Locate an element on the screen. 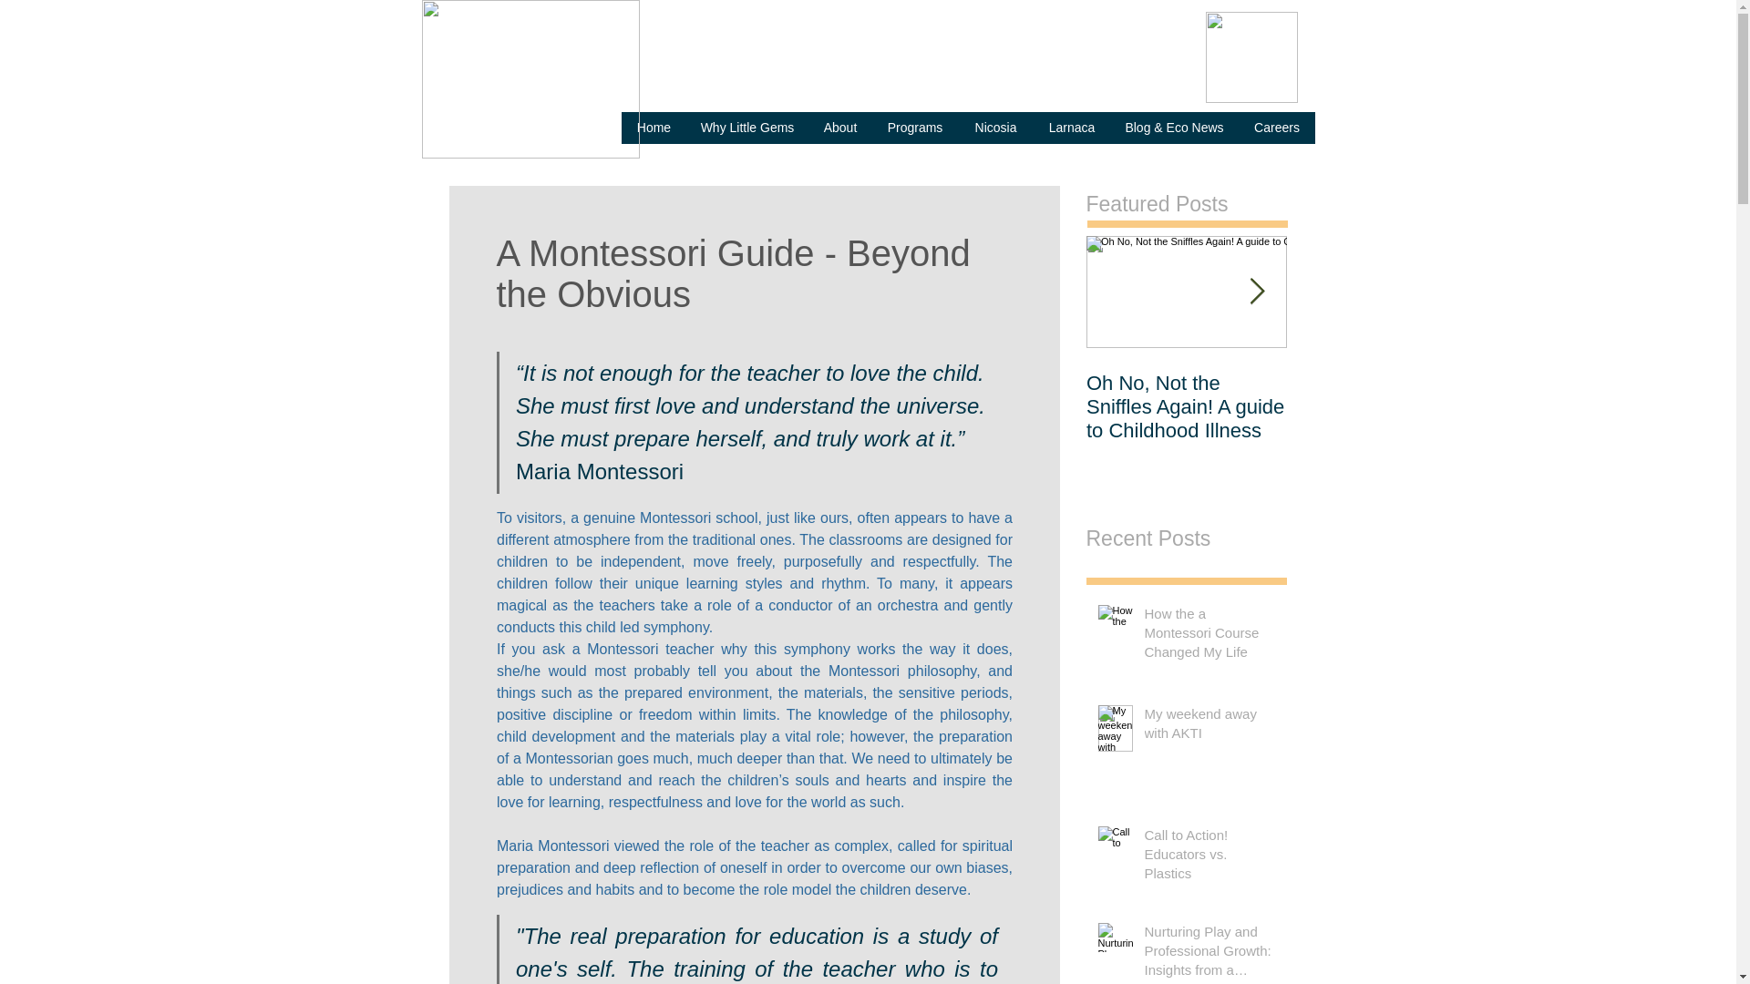 This screenshot has width=1750, height=984. Oh No, Not the Sniffles Again! A guide to Childhood Illness is located at coordinates (1187, 407).